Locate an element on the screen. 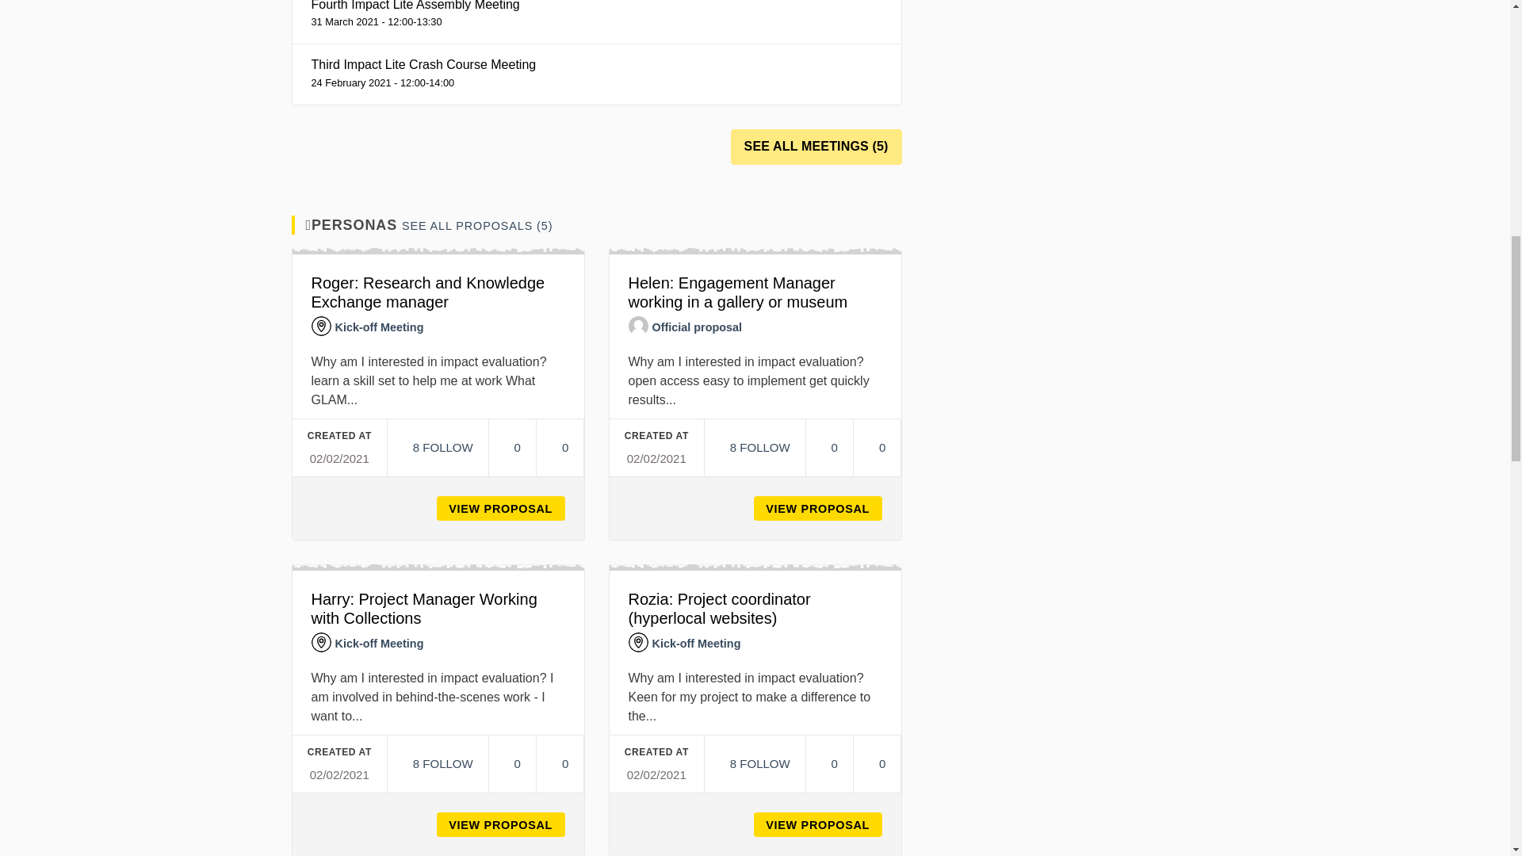 The height and width of the screenshot is (856, 1522). Comments count is located at coordinates (877, 447).